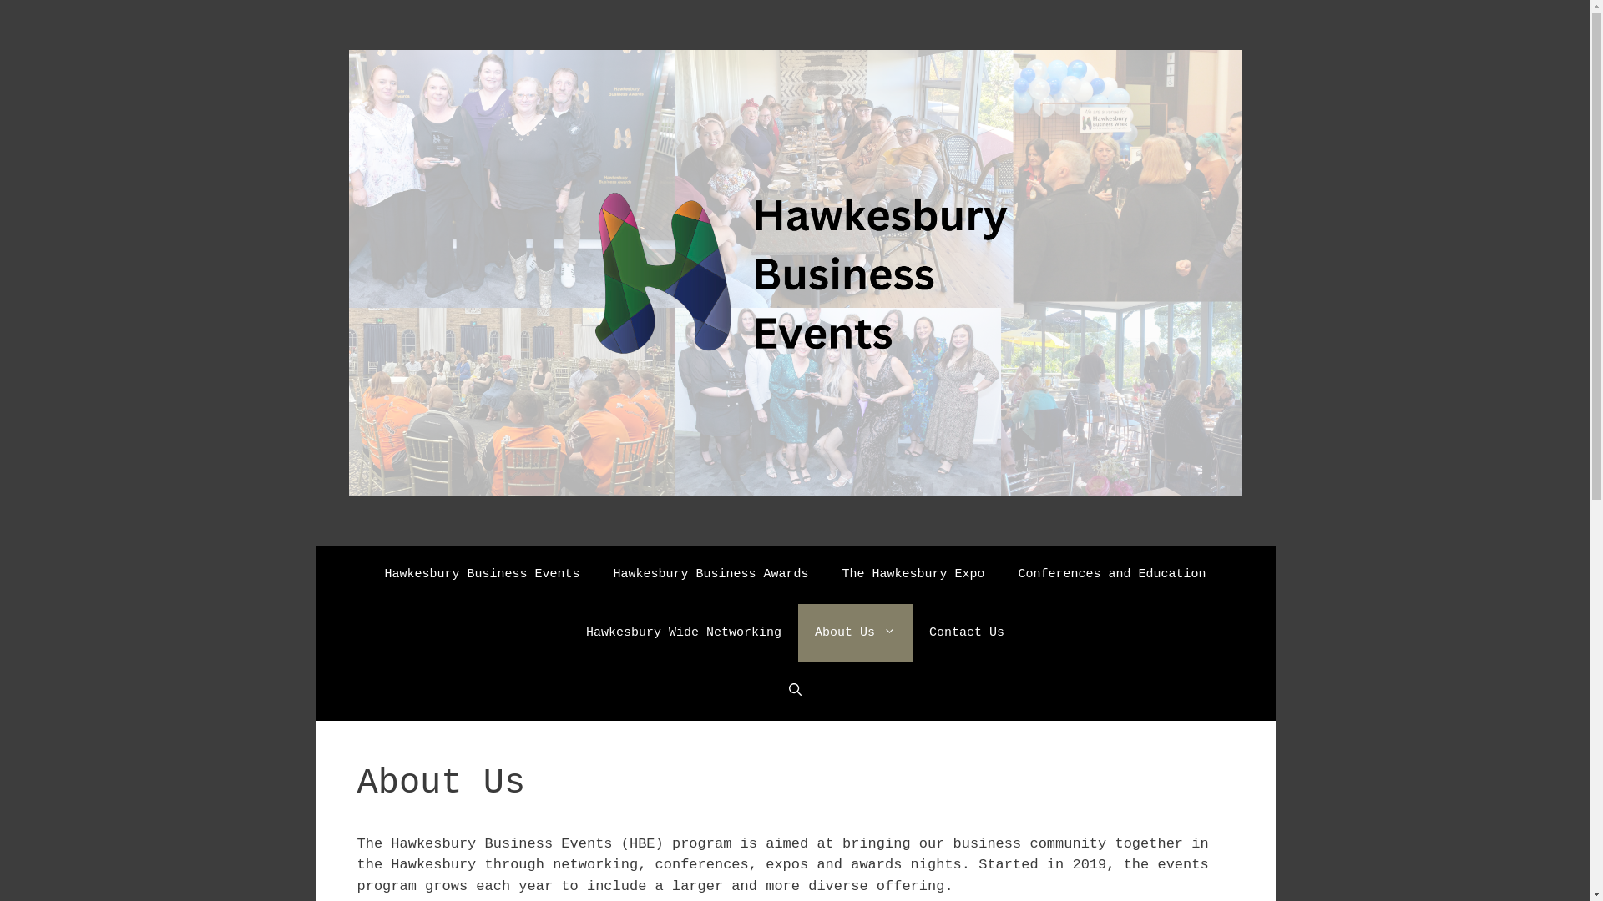 The height and width of the screenshot is (901, 1603). I want to click on Contact Us, so click(967, 633).